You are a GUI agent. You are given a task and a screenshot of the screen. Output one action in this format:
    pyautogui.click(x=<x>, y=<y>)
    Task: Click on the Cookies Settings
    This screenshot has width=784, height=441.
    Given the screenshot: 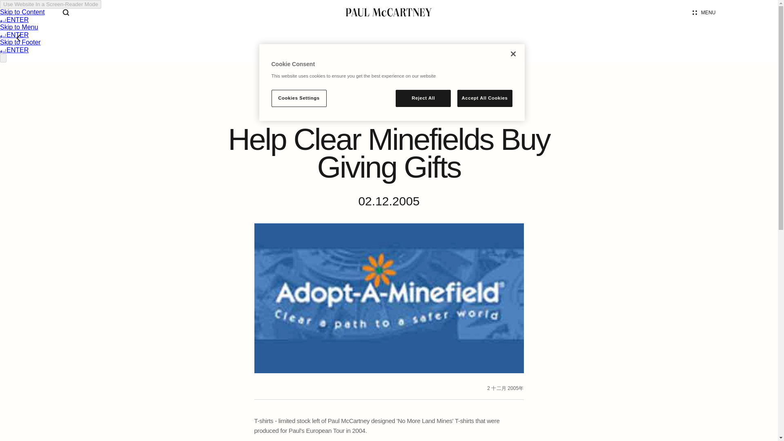 What is the action you would take?
    pyautogui.click(x=298, y=98)
    